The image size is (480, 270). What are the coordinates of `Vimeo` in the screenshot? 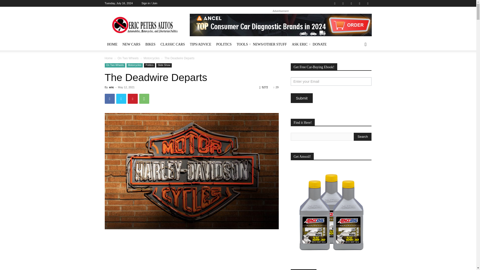 It's located at (351, 3).